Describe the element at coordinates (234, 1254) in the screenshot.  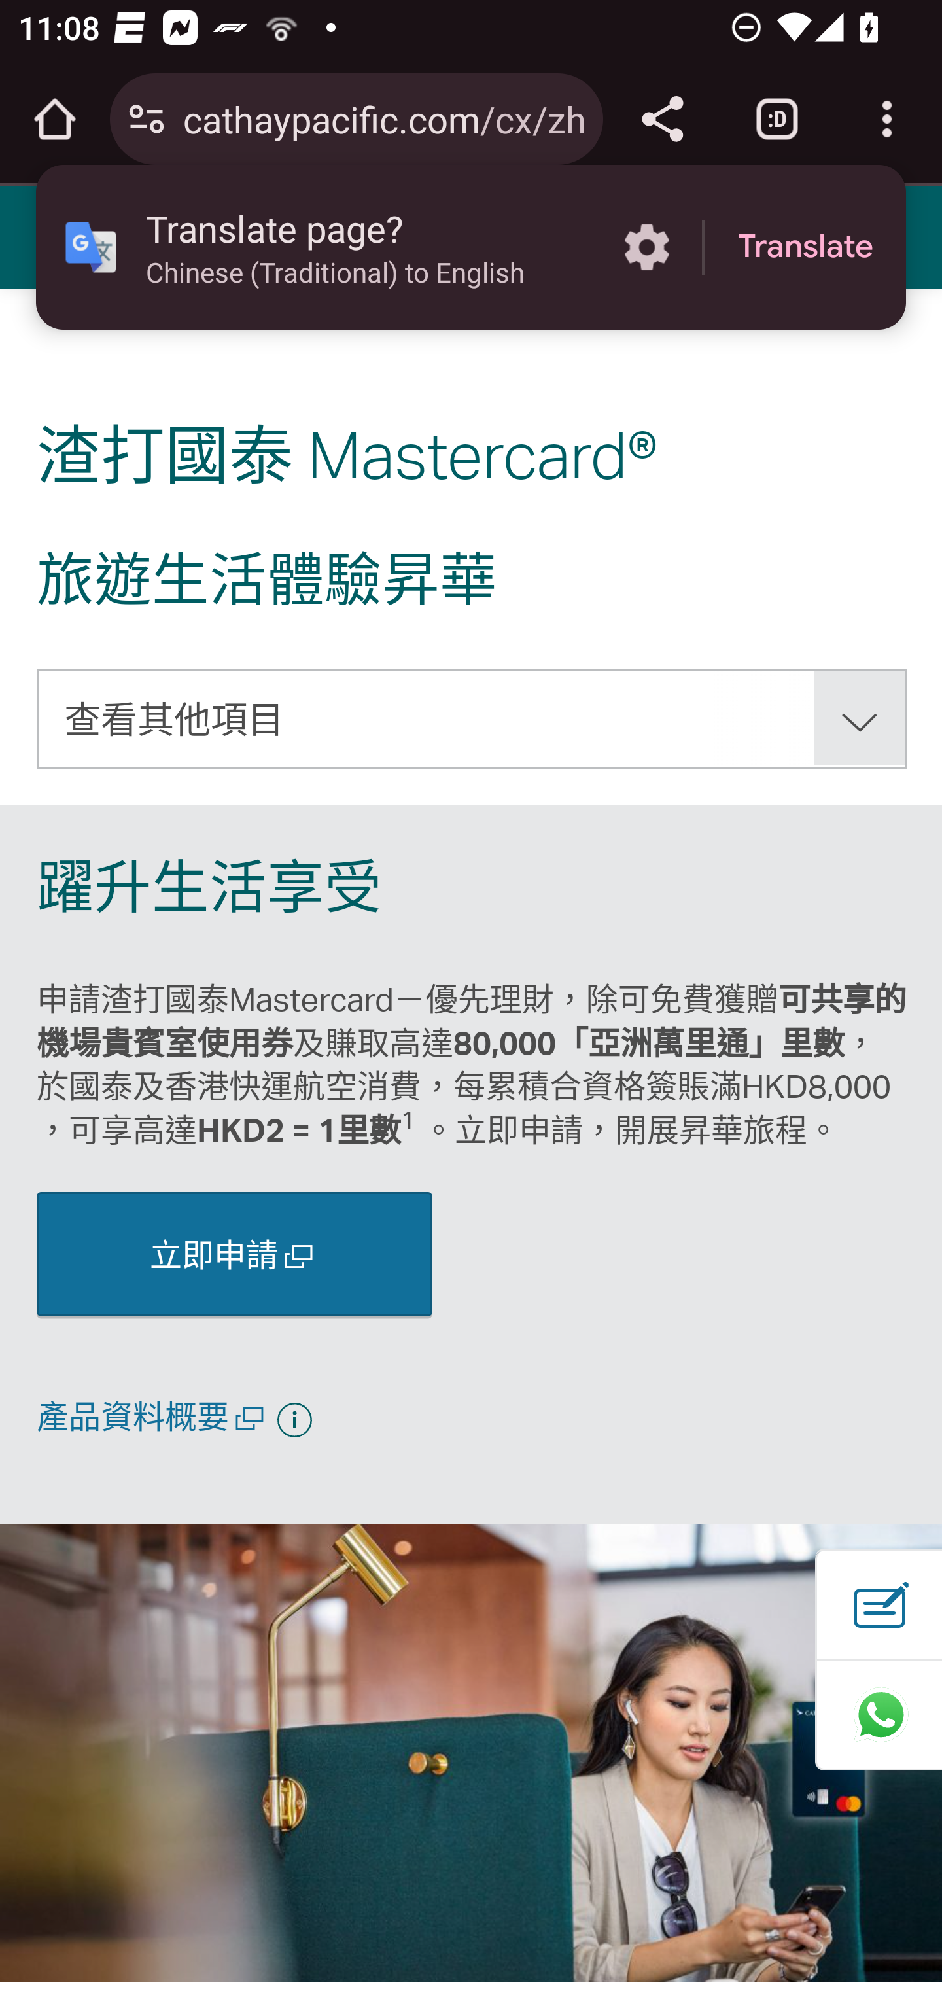
I see `立即申請 開啟新視窗 立即申請 開啟新視窗` at that location.